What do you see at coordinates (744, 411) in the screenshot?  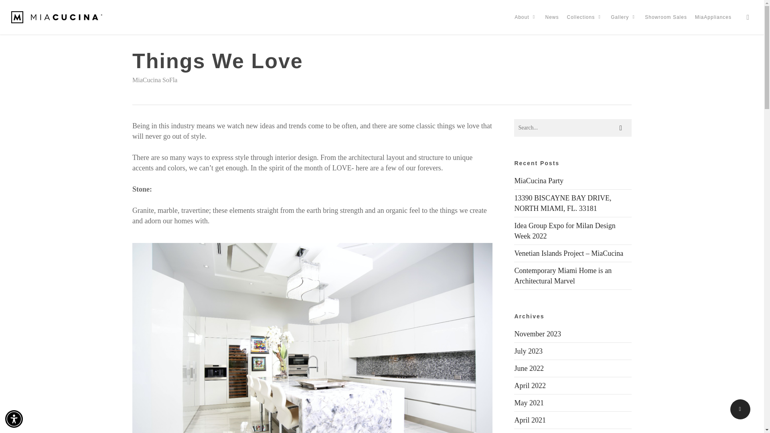 I see `Cliengo Widget` at bounding box center [744, 411].